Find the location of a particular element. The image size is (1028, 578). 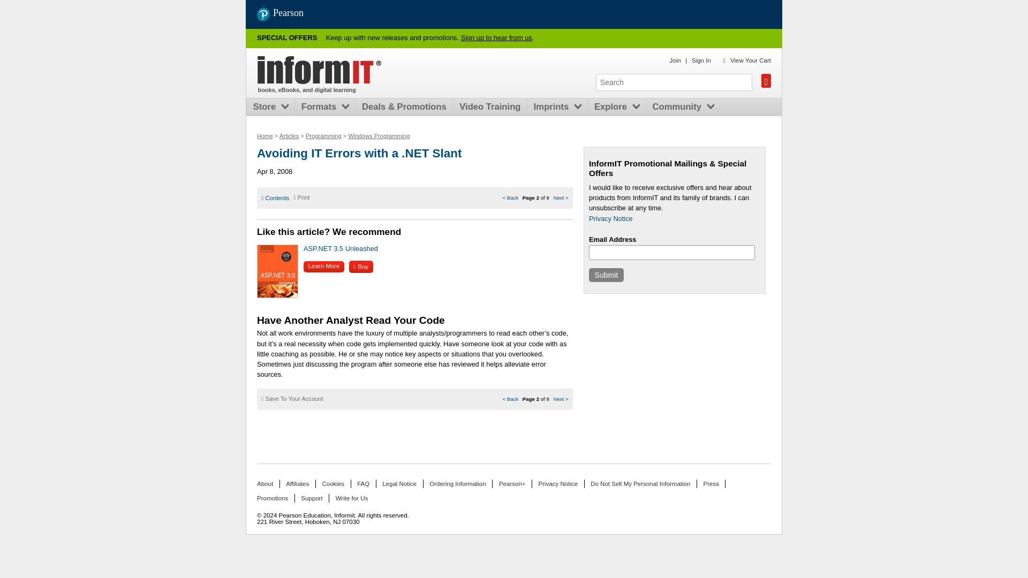

Avoiding IT Errors with a .NET Slant is located at coordinates (359, 153).